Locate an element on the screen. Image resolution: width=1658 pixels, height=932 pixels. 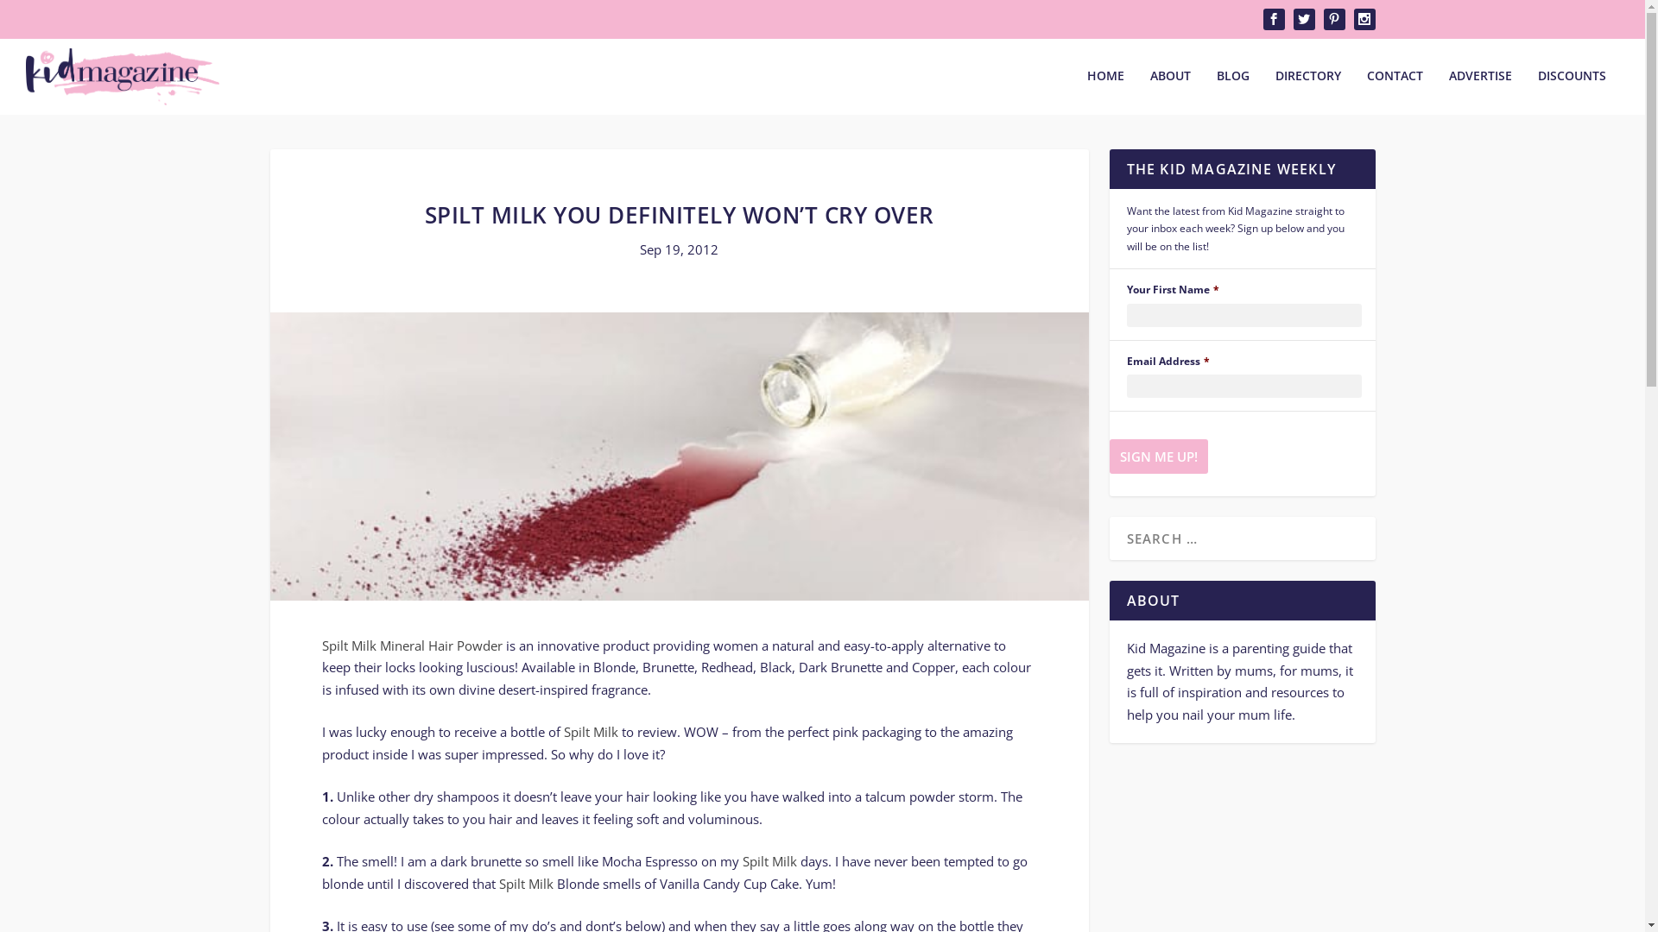
DISCOUNTS is located at coordinates (1572, 91).